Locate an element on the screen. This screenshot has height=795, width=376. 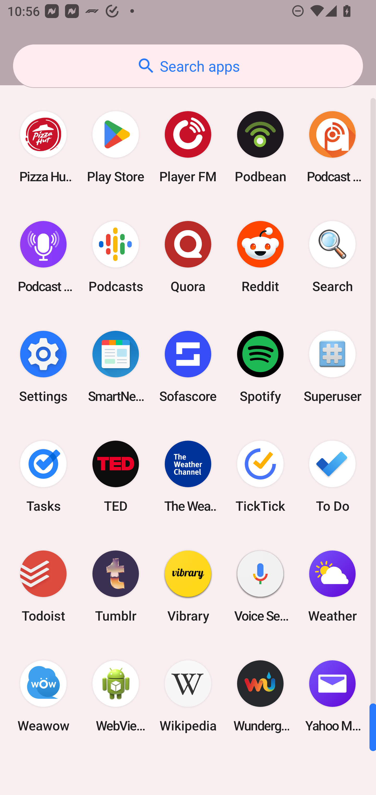
Play Store is located at coordinates (116, 147).